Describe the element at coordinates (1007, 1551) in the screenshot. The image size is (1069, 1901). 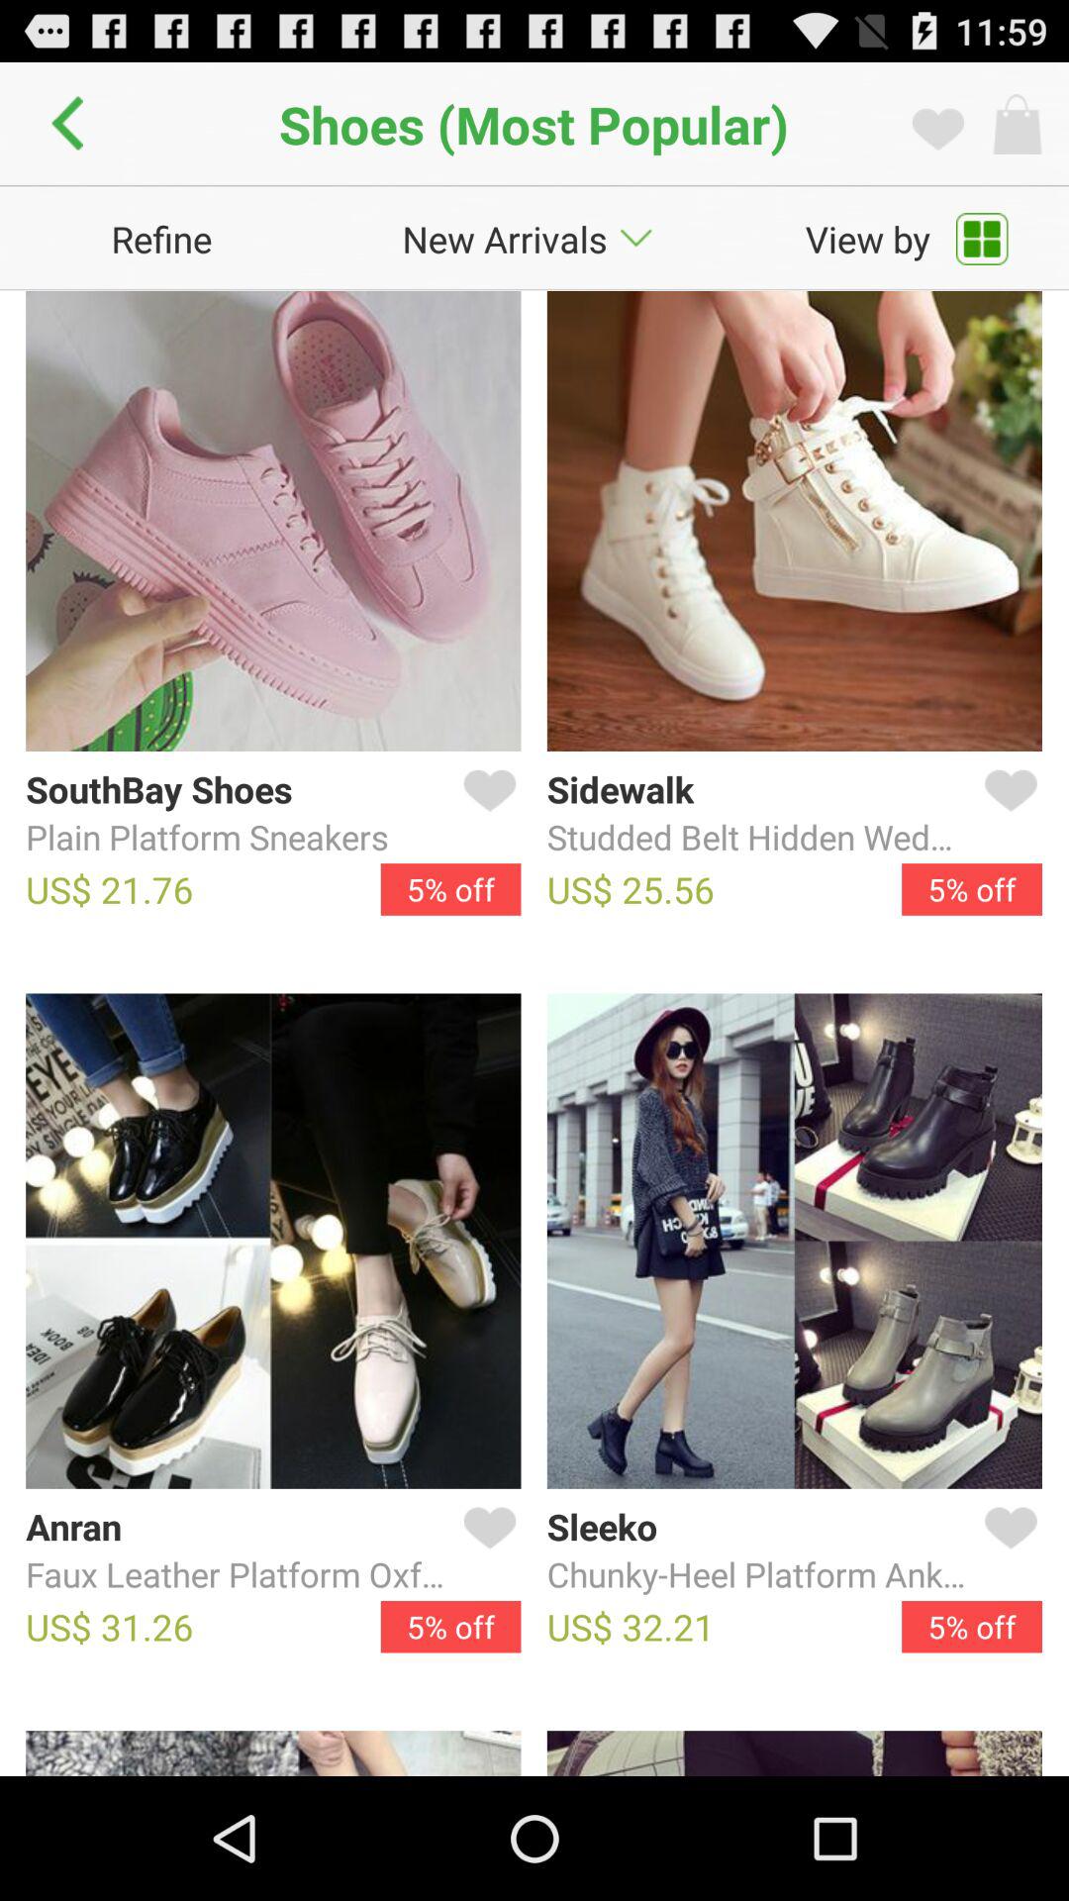
I see `give like` at that location.